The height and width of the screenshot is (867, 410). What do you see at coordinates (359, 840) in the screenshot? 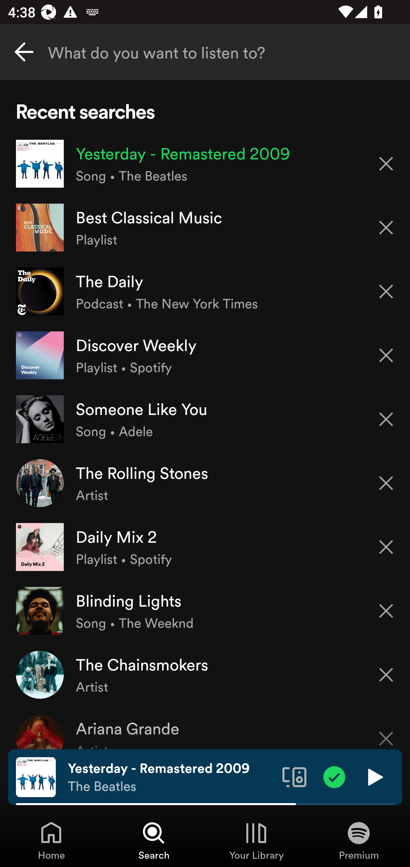
I see `Premium, Tab 4 of 4 Premium Premium` at bounding box center [359, 840].